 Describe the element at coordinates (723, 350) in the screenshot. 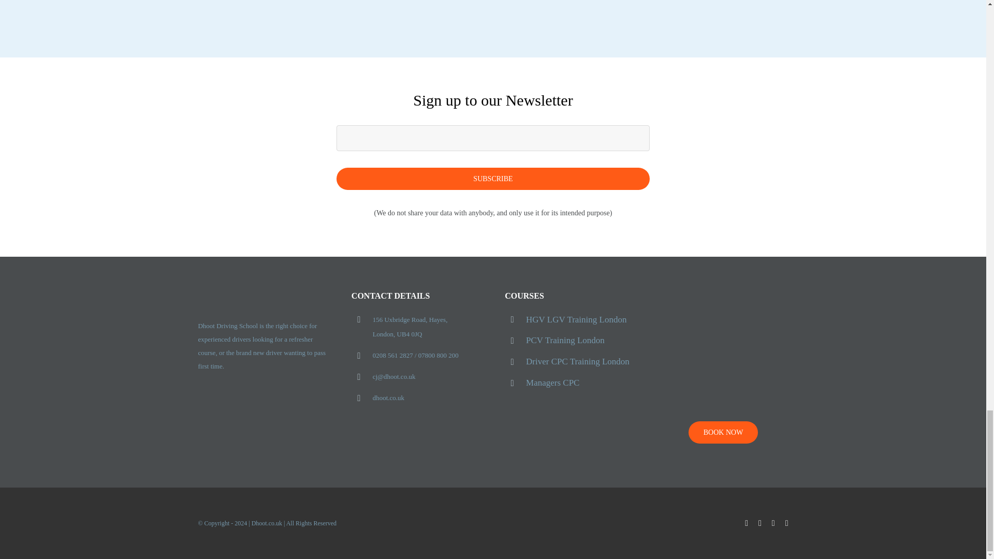

I see `footer-ad-grid` at that location.